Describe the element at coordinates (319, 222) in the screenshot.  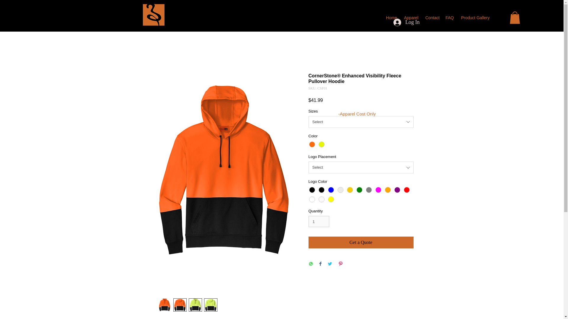
I see `1` at that location.